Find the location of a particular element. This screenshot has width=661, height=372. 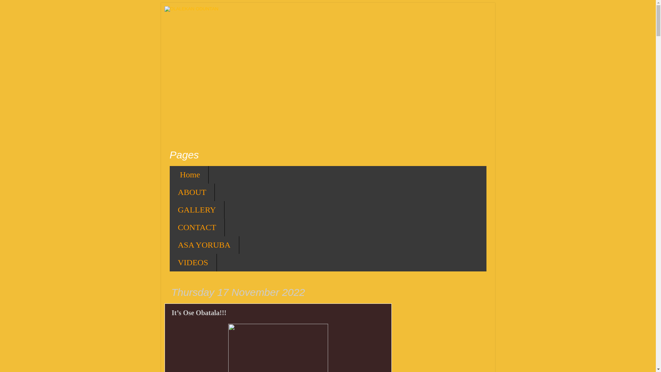

ABOUT is located at coordinates (192, 192).